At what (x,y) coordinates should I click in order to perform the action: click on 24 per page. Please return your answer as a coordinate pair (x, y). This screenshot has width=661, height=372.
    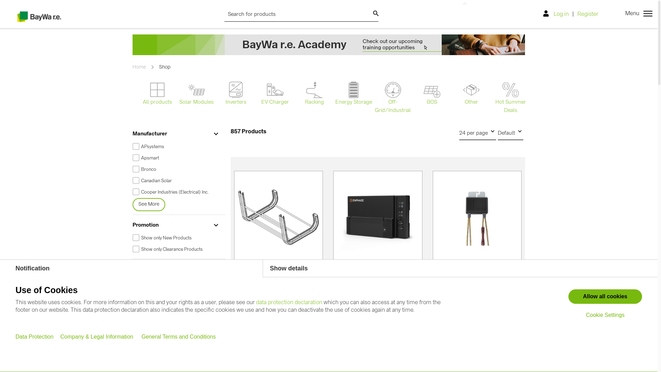
    Looking at the image, I should click on (478, 133).